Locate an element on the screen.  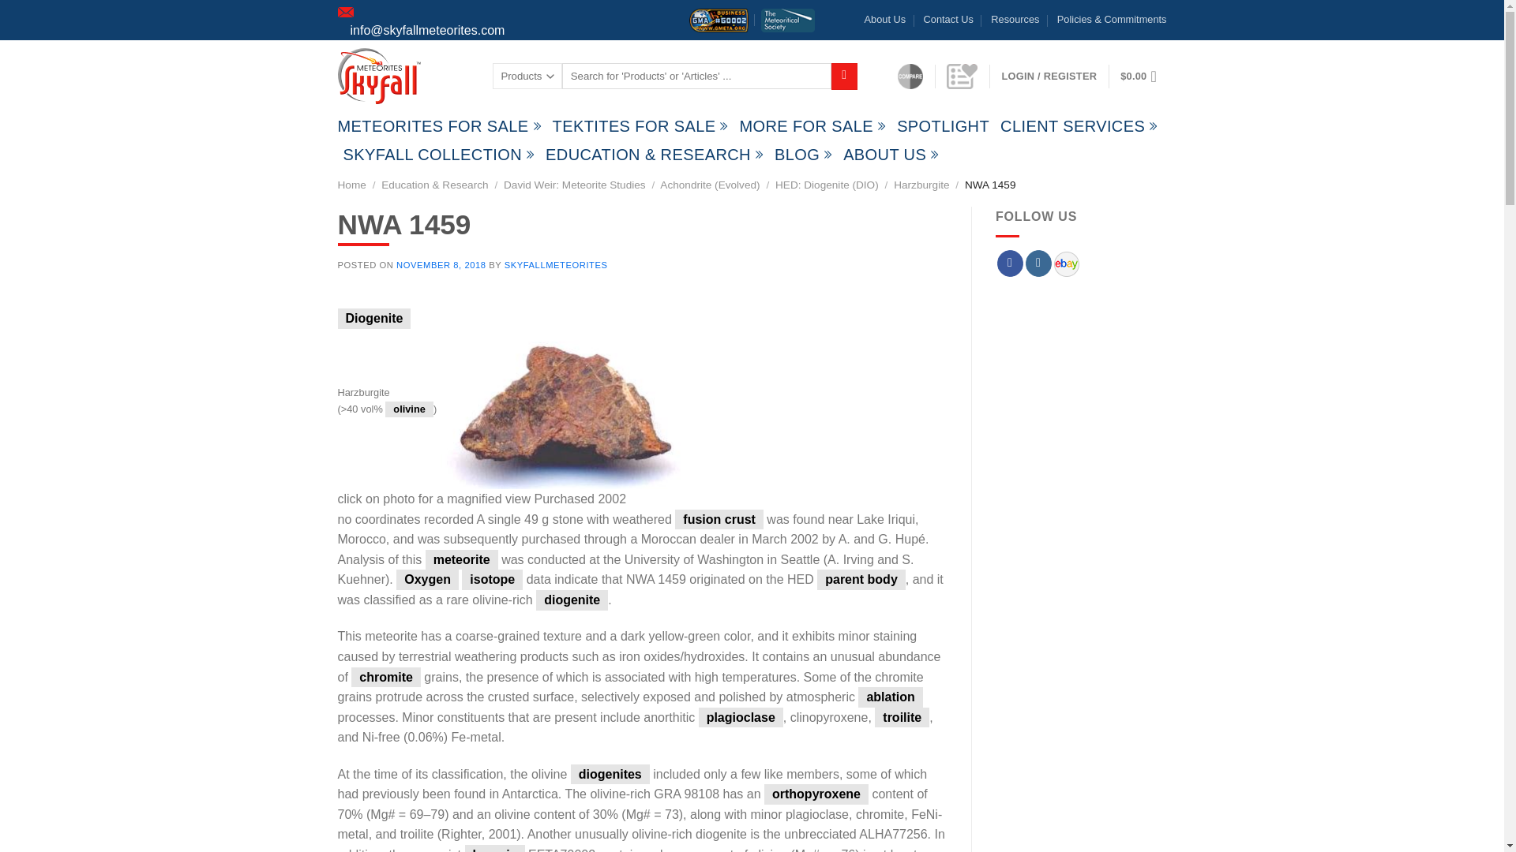
Follow on Facebook is located at coordinates (1011, 263).